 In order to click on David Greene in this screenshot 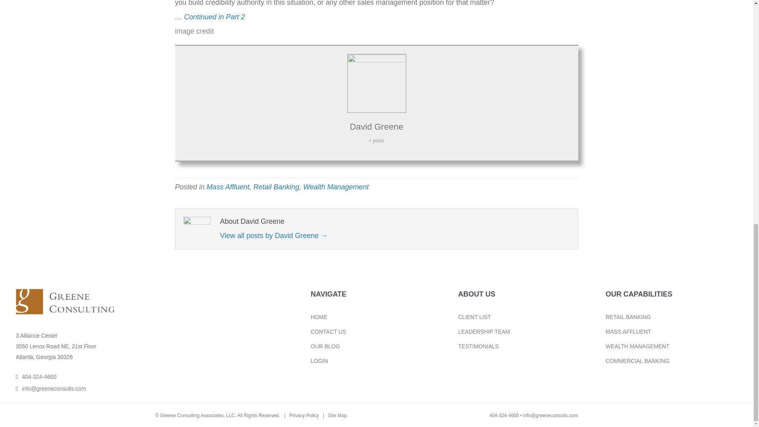, I will do `click(377, 127)`.